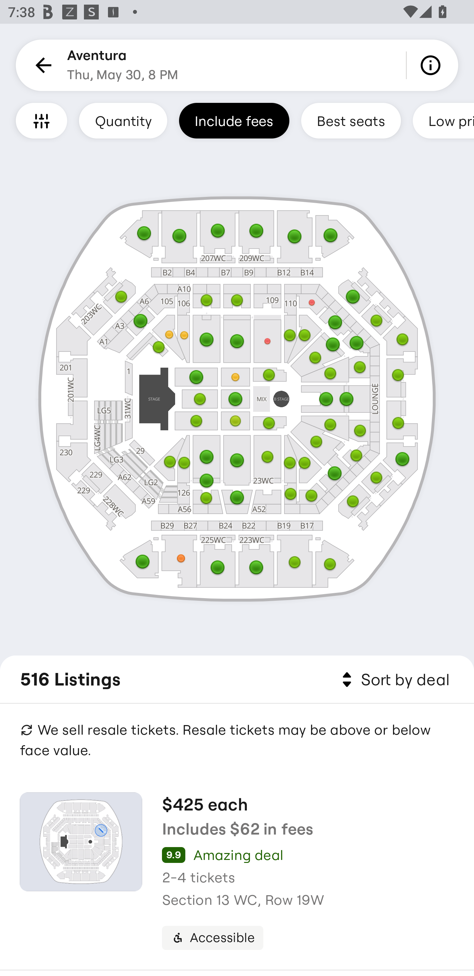 The height and width of the screenshot is (976, 474). Describe the element at coordinates (433, 65) in the screenshot. I see `Info` at that location.